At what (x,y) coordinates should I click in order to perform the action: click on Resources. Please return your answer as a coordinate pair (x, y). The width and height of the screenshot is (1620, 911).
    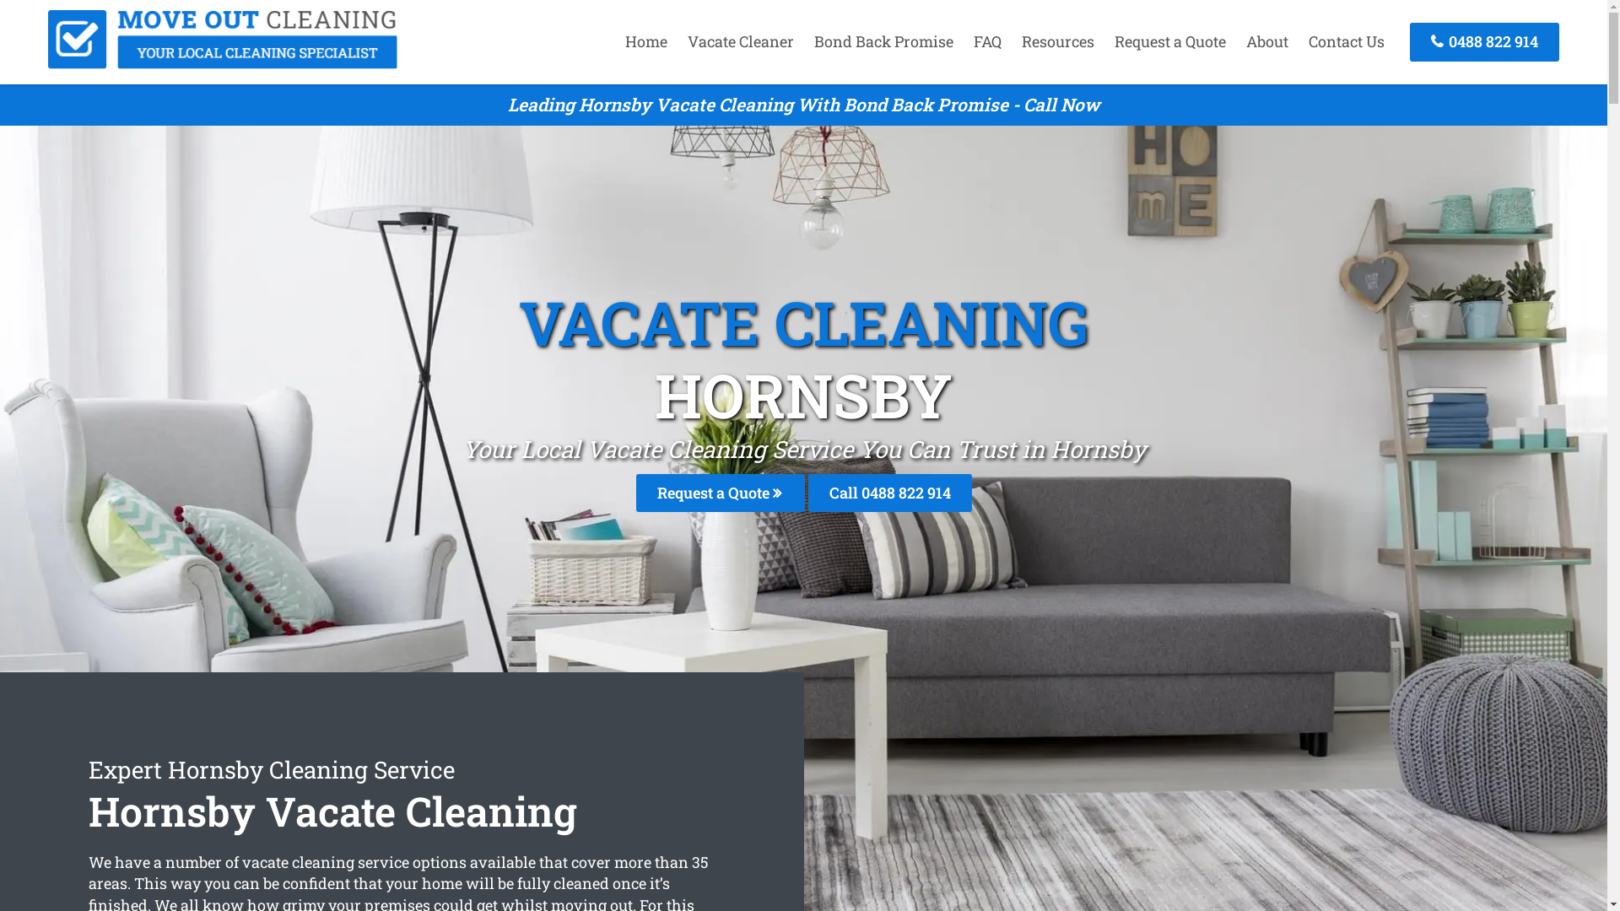
    Looking at the image, I should click on (1058, 41).